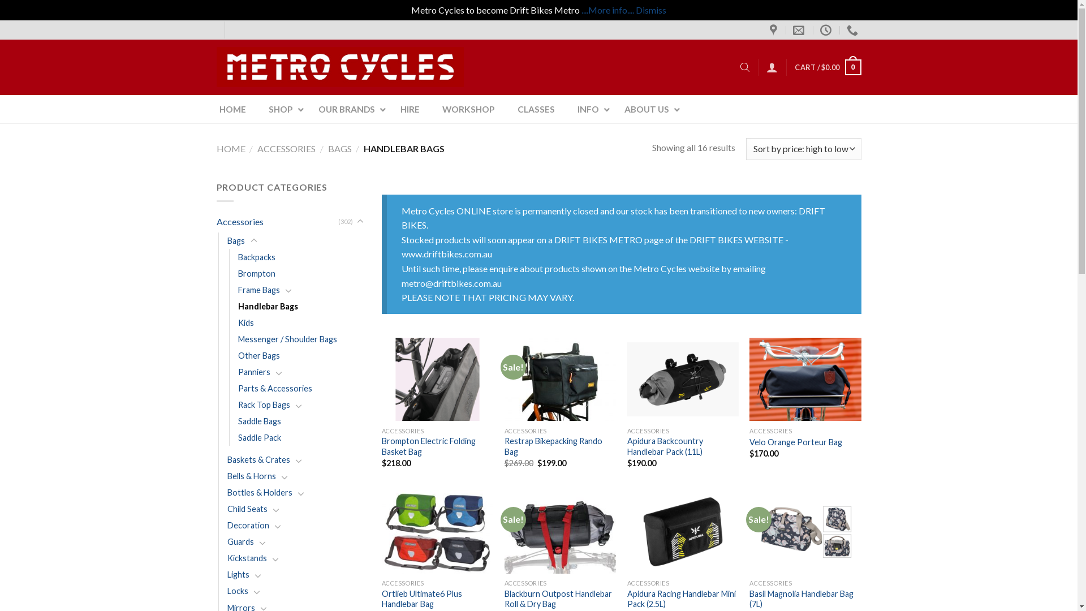  What do you see at coordinates (239, 575) in the screenshot?
I see `Lights` at bounding box center [239, 575].